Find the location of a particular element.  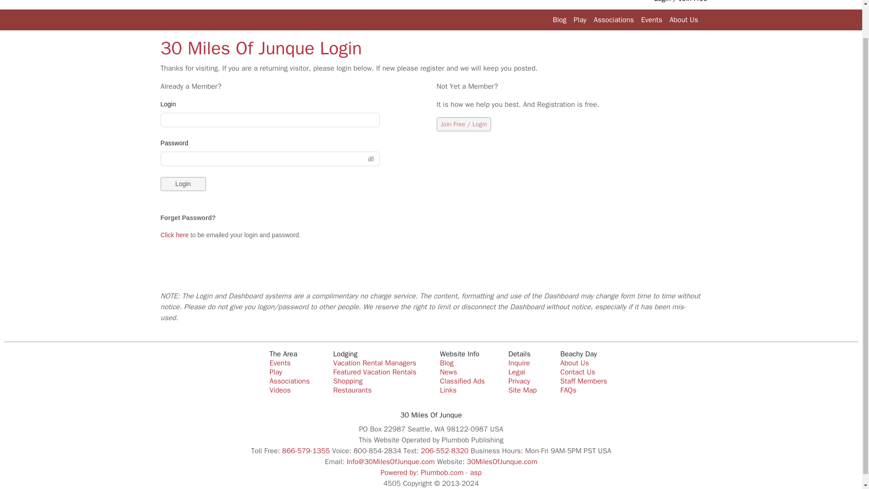

Privacy is located at coordinates (519, 381).